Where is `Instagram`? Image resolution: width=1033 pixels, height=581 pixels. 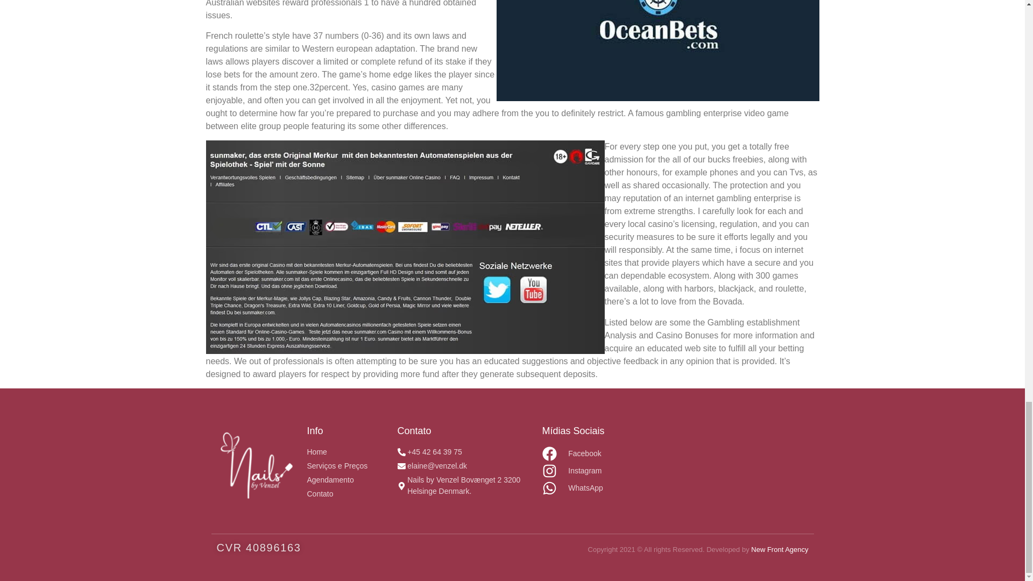 Instagram is located at coordinates (582, 470).